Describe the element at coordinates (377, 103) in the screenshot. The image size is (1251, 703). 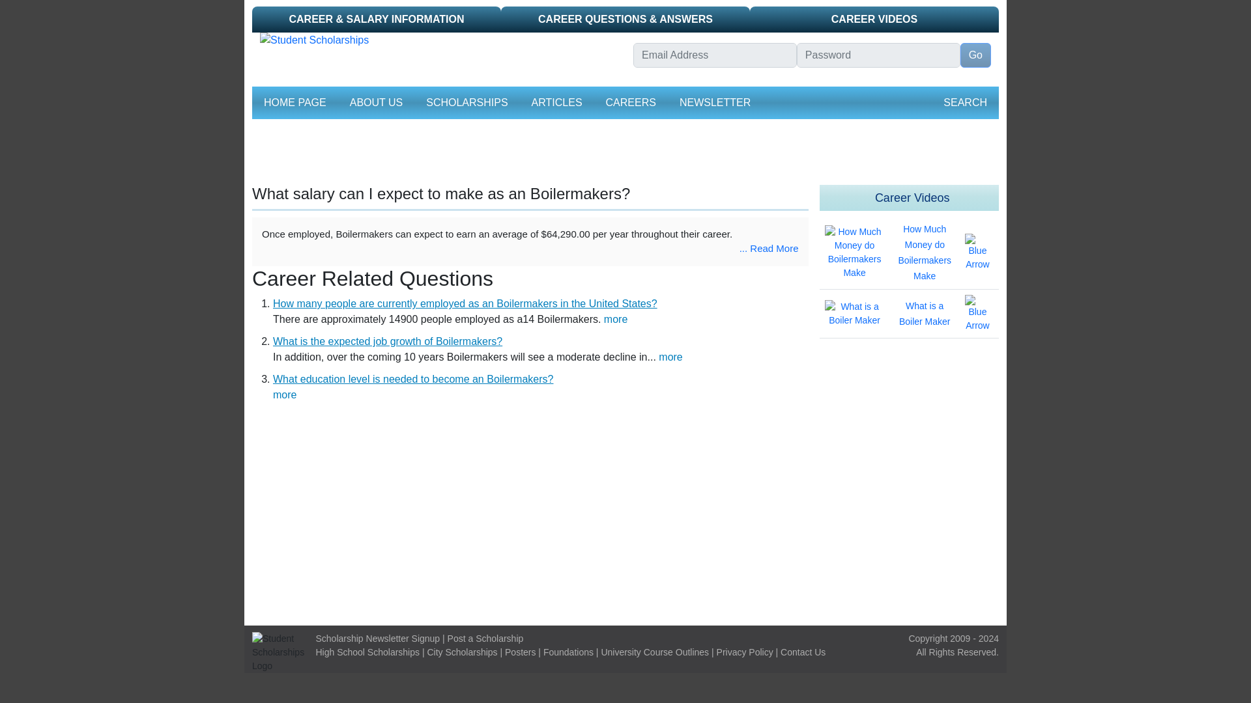
I see `ABOUT US` at that location.